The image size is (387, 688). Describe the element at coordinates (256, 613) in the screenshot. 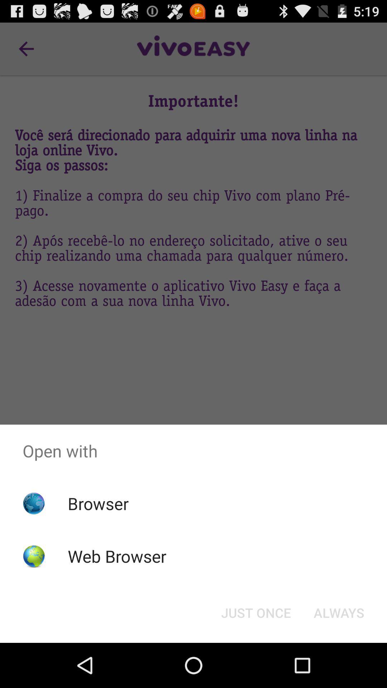

I see `launch just once at the bottom` at that location.